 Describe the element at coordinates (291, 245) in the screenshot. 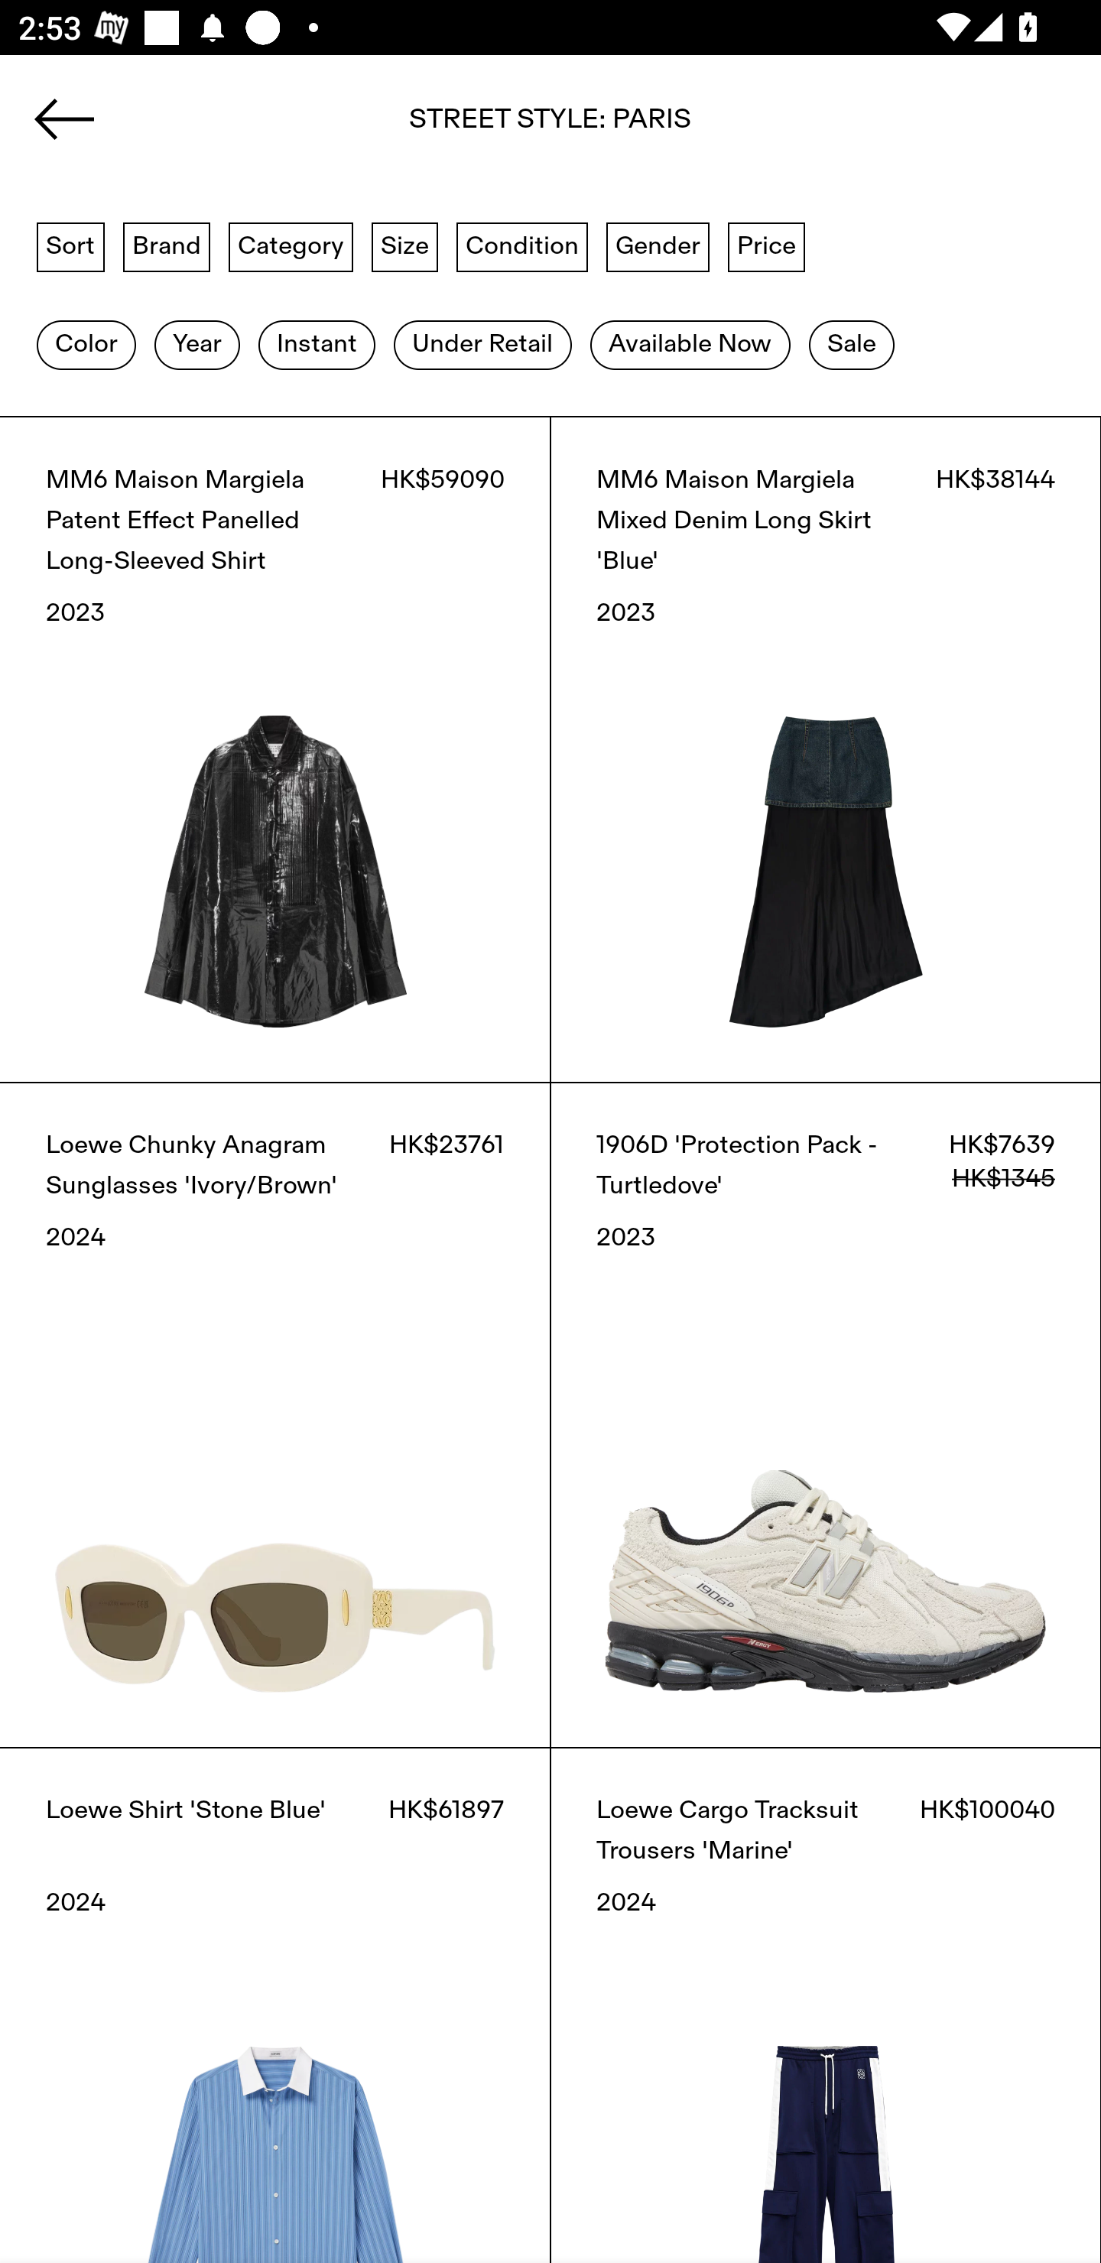

I see `Category` at that location.